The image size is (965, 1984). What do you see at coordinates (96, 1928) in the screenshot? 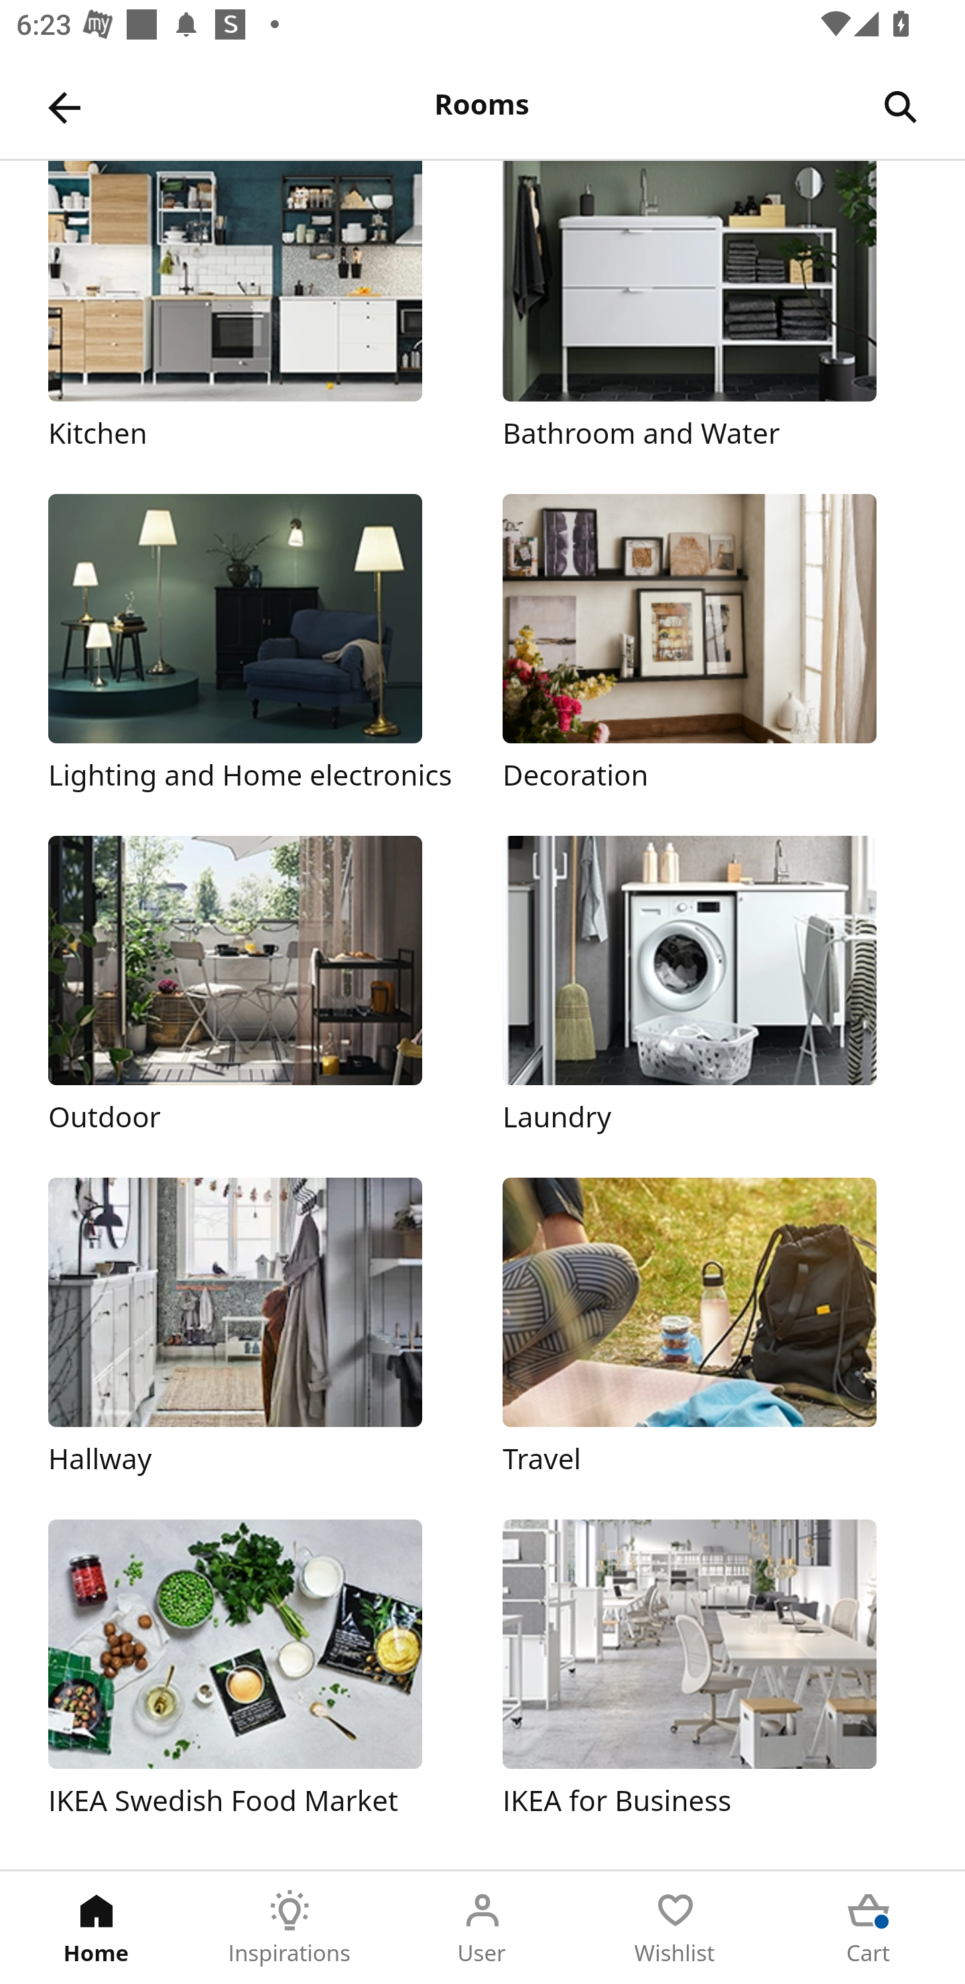
I see `Home
Tab 1 of 5` at bounding box center [96, 1928].